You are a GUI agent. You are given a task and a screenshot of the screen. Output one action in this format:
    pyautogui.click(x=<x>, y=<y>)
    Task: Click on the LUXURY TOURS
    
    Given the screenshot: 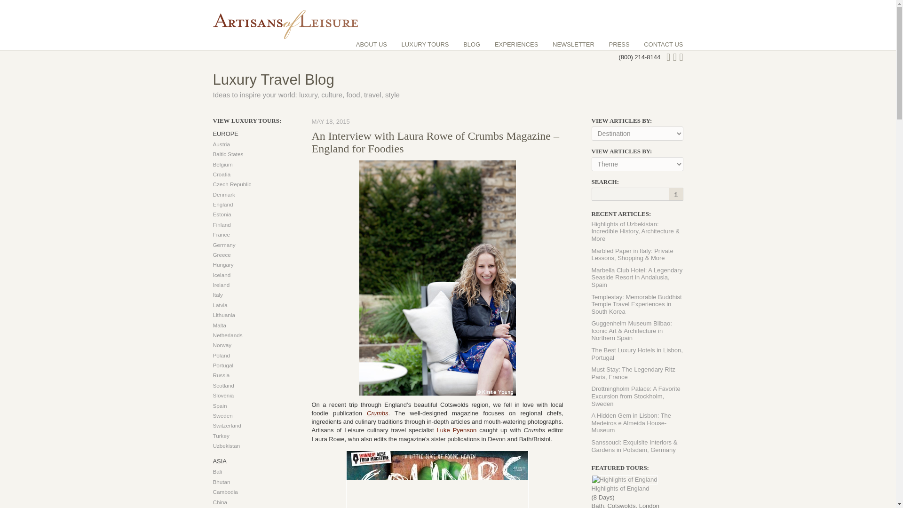 What is the action you would take?
    pyautogui.click(x=425, y=44)
    